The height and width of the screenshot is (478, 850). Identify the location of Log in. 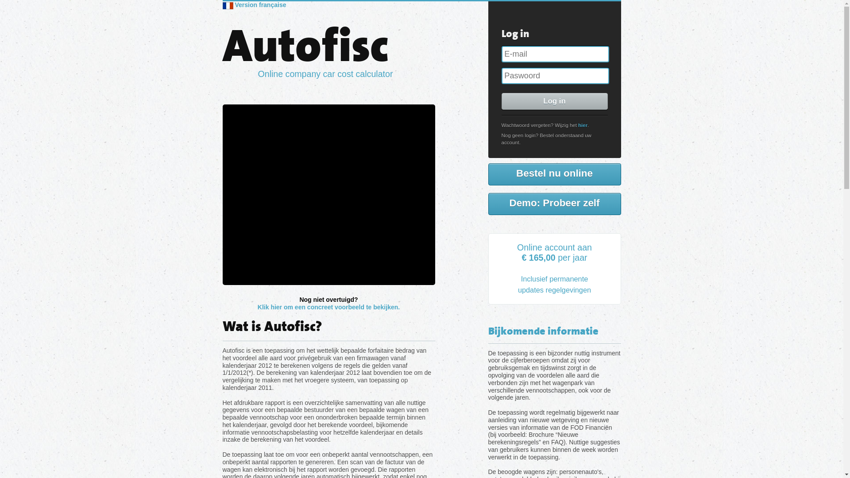
(554, 101).